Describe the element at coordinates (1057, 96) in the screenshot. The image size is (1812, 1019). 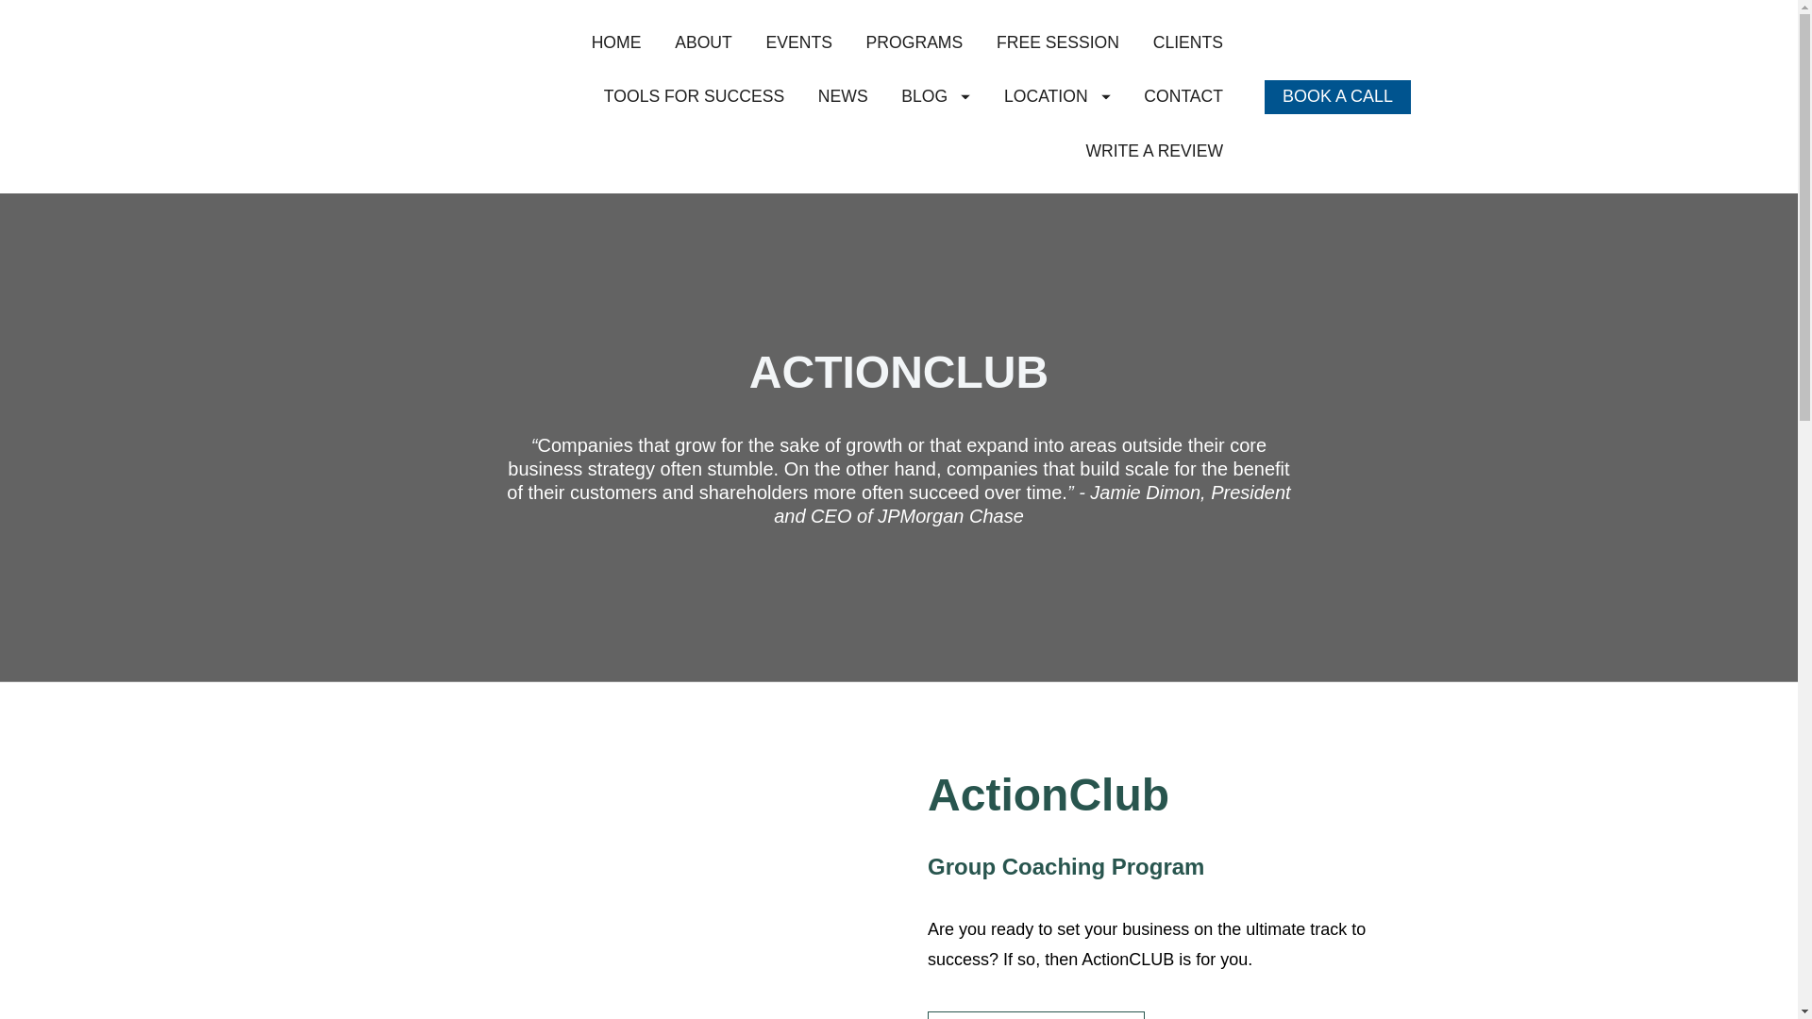
I see `LOCATION` at that location.